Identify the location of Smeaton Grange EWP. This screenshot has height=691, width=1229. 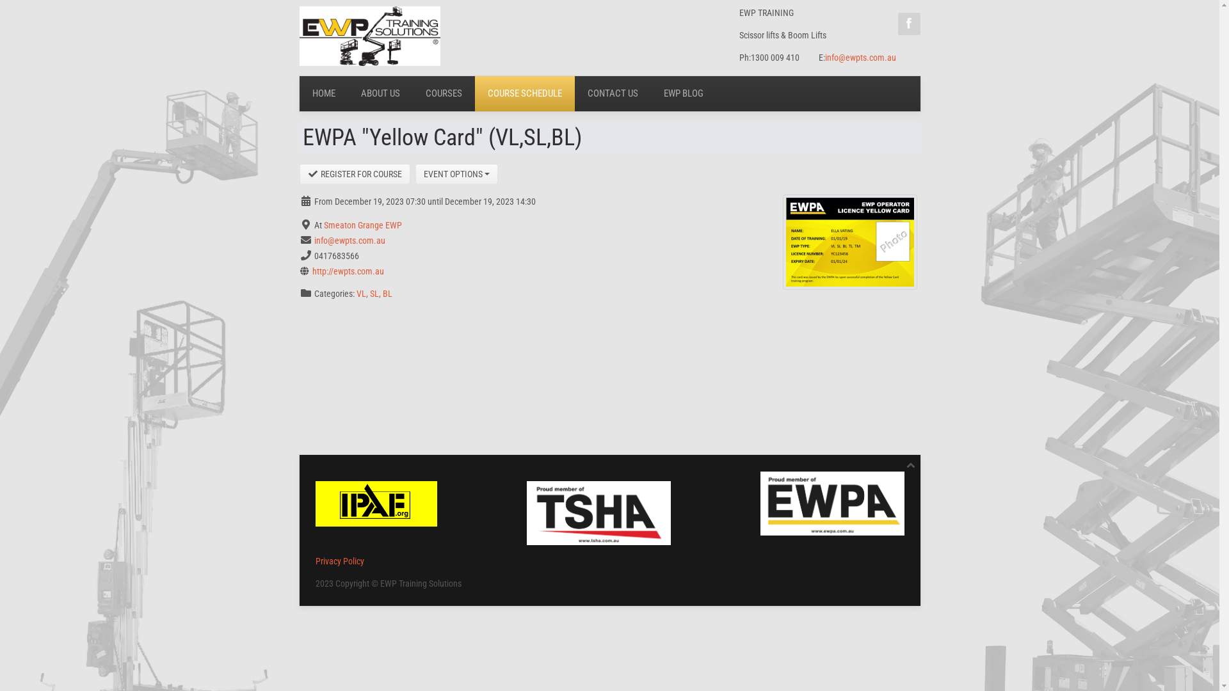
(363, 225).